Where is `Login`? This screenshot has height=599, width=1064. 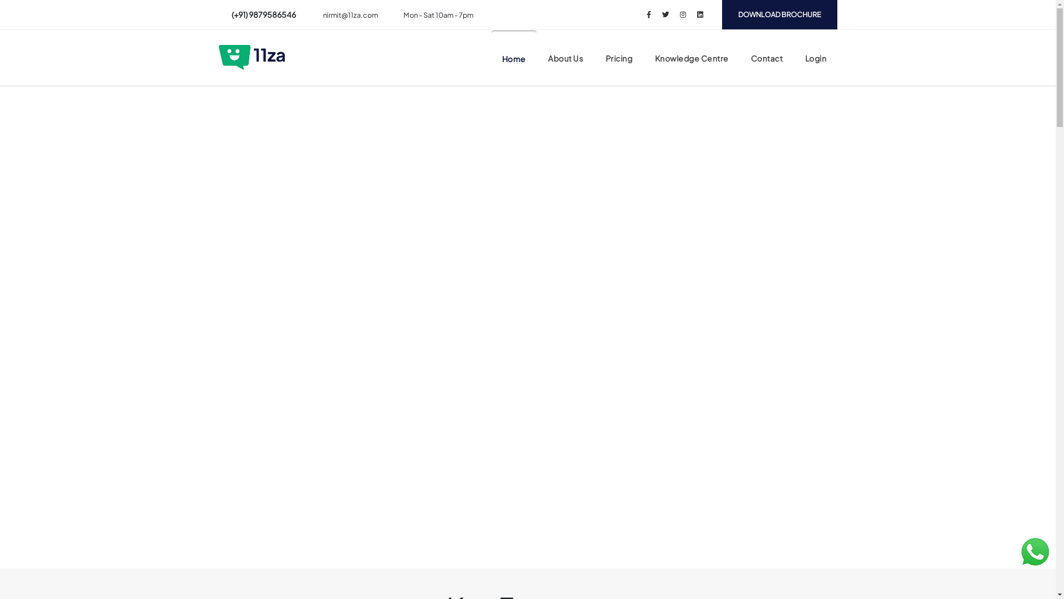
Login is located at coordinates (816, 58).